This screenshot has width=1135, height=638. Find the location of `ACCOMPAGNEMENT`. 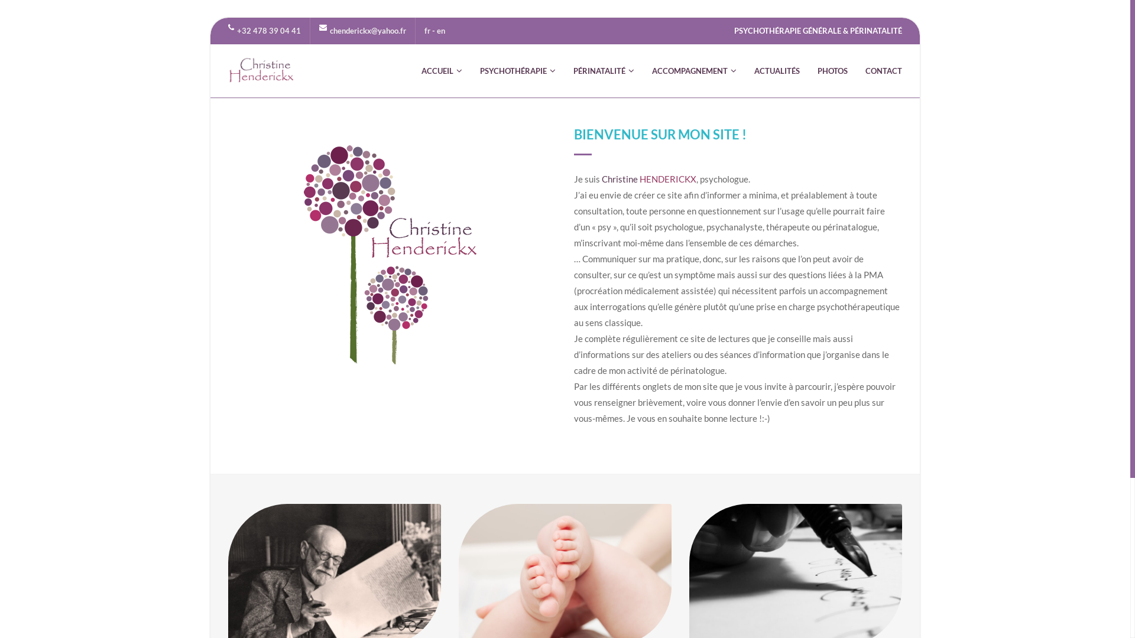

ACCOMPAGNEMENT is located at coordinates (694, 71).